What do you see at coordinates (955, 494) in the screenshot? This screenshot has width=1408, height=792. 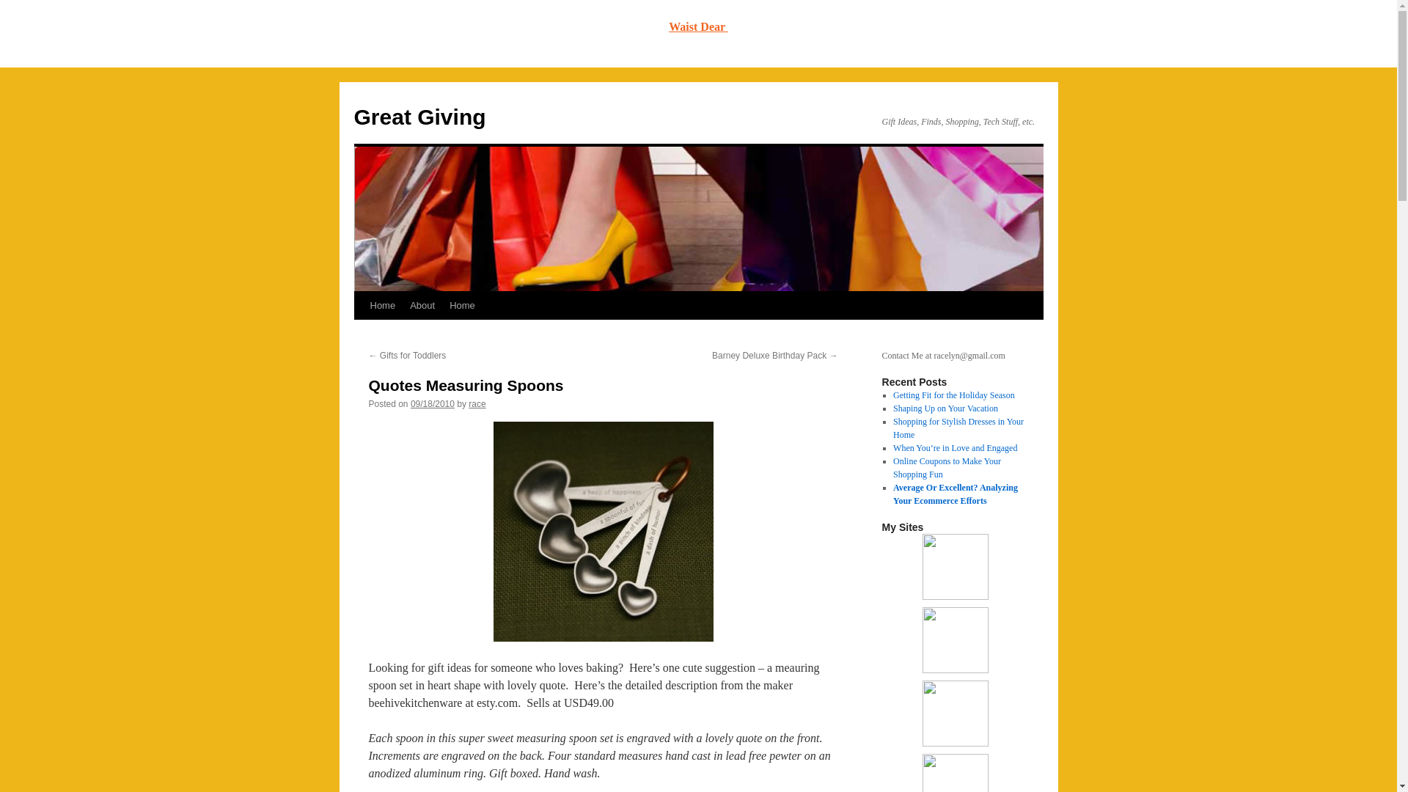 I see `Average Or Excellent? Analyzing Your Ecommerce Efforts` at bounding box center [955, 494].